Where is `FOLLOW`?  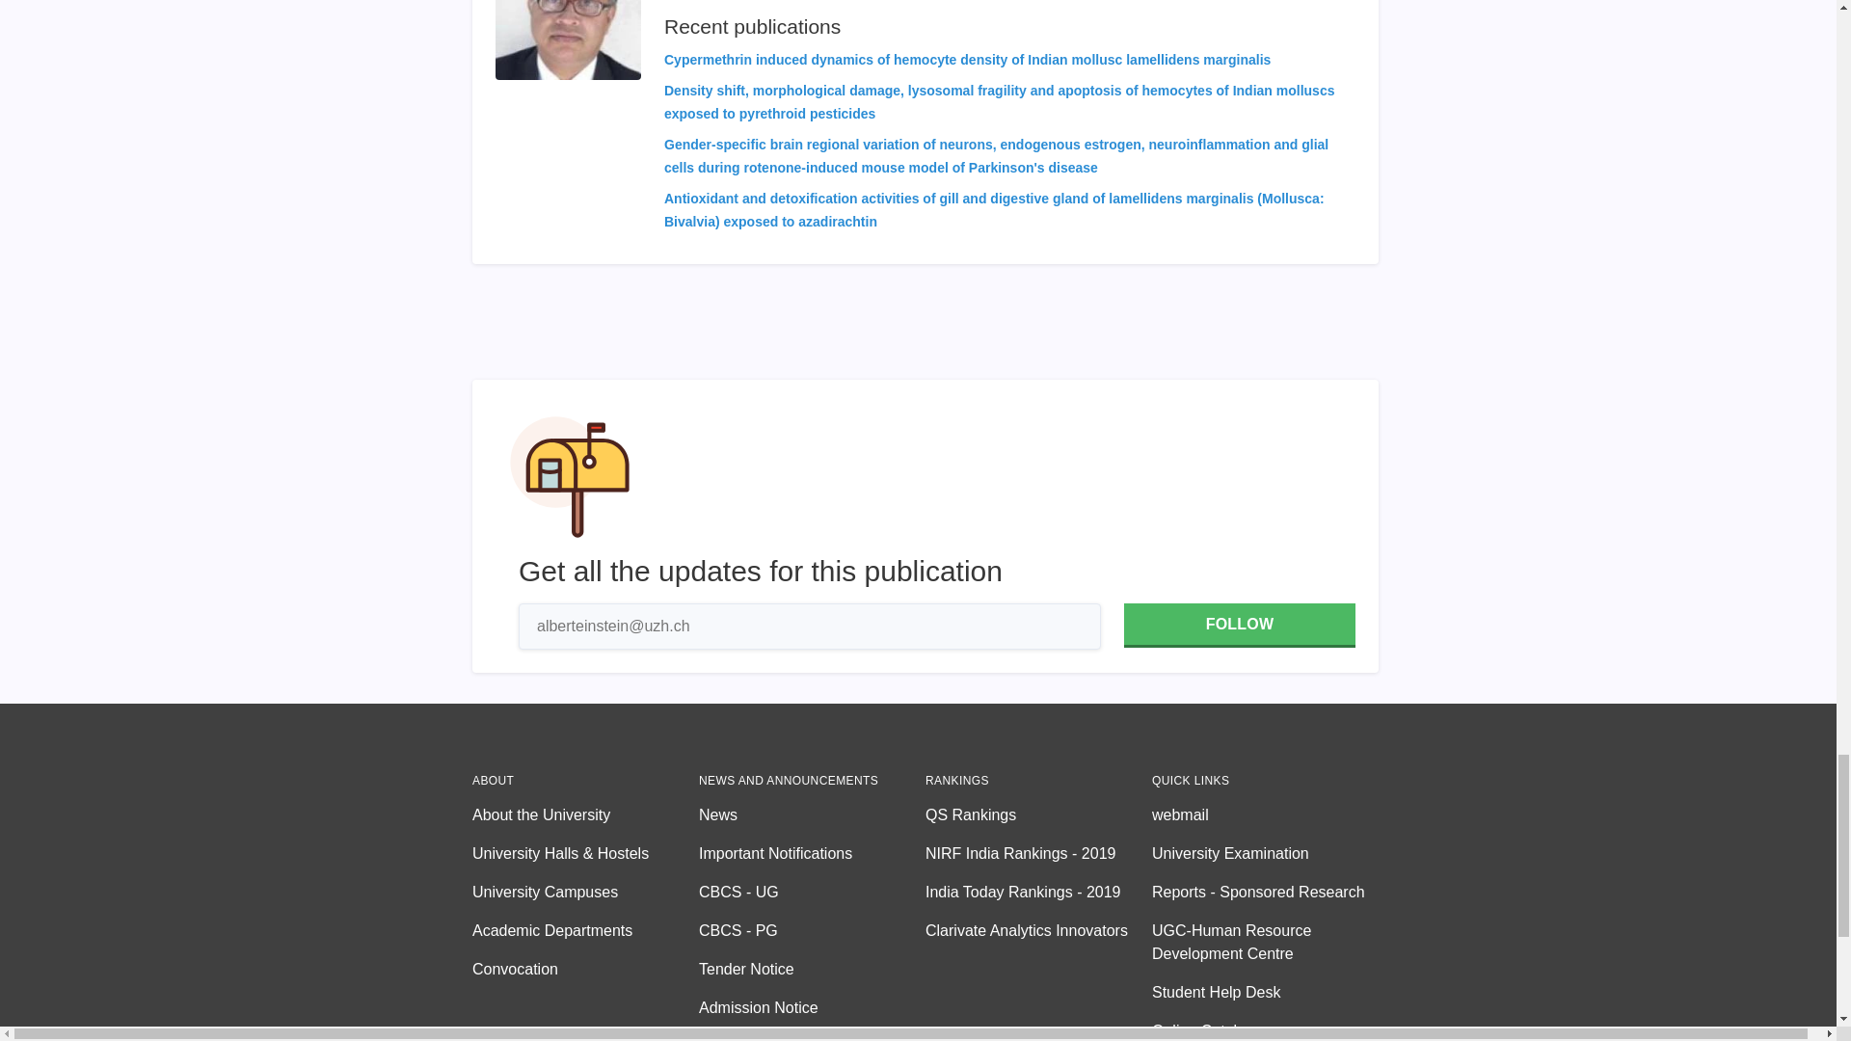 FOLLOW is located at coordinates (1239, 625).